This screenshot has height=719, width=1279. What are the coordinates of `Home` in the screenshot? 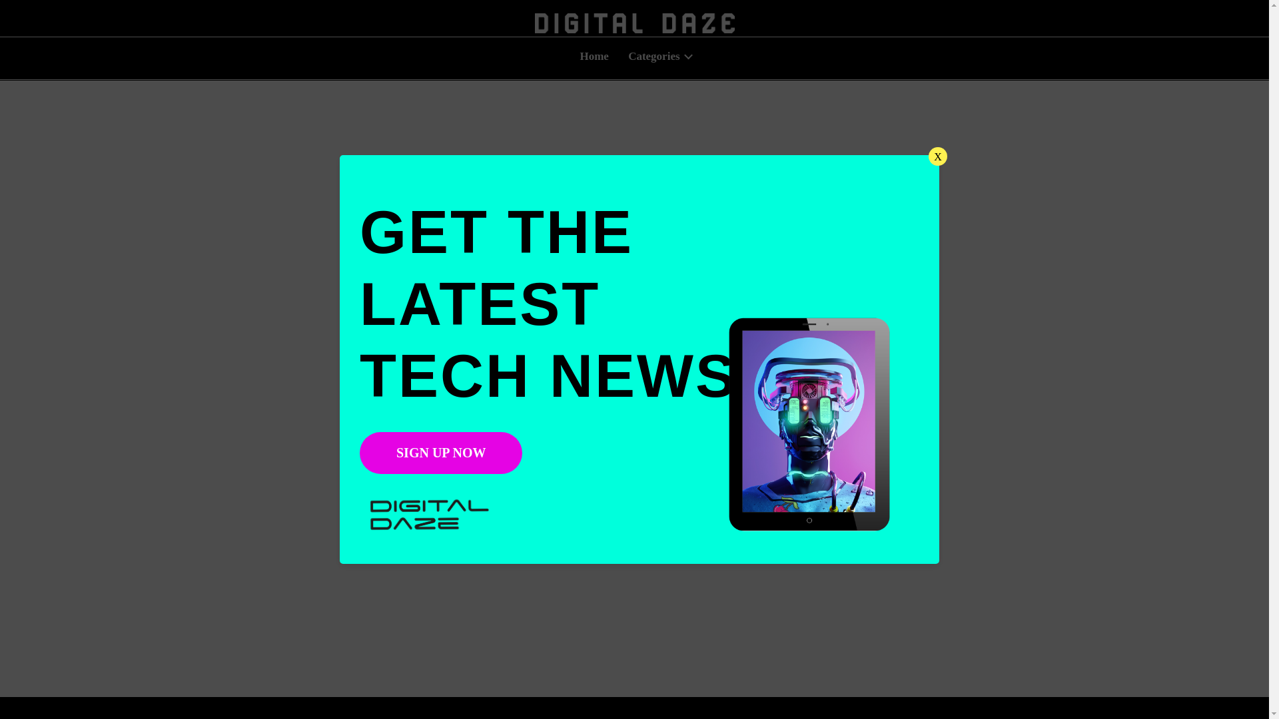 It's located at (594, 56).